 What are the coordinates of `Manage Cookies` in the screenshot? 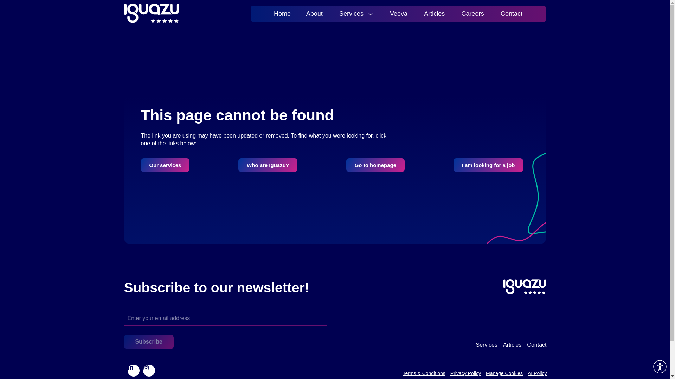 It's located at (504, 373).